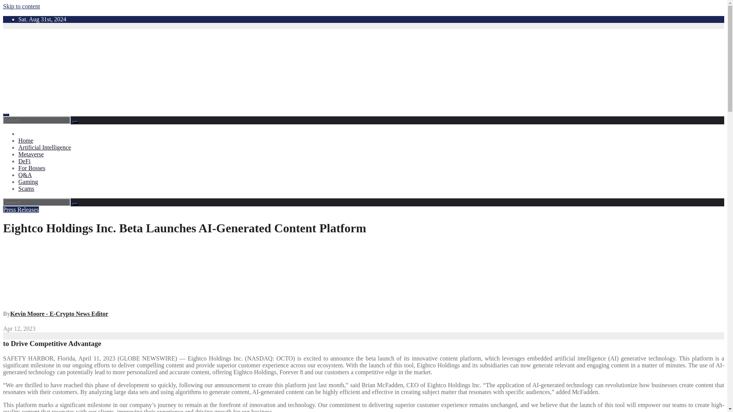 The width and height of the screenshot is (733, 412). What do you see at coordinates (32, 168) in the screenshot?
I see `For Bosses` at bounding box center [32, 168].